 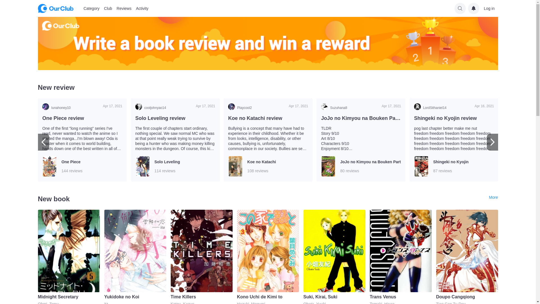 What do you see at coordinates (268, 166) in the screenshot?
I see `The Horizon
22 reviews` at bounding box center [268, 166].